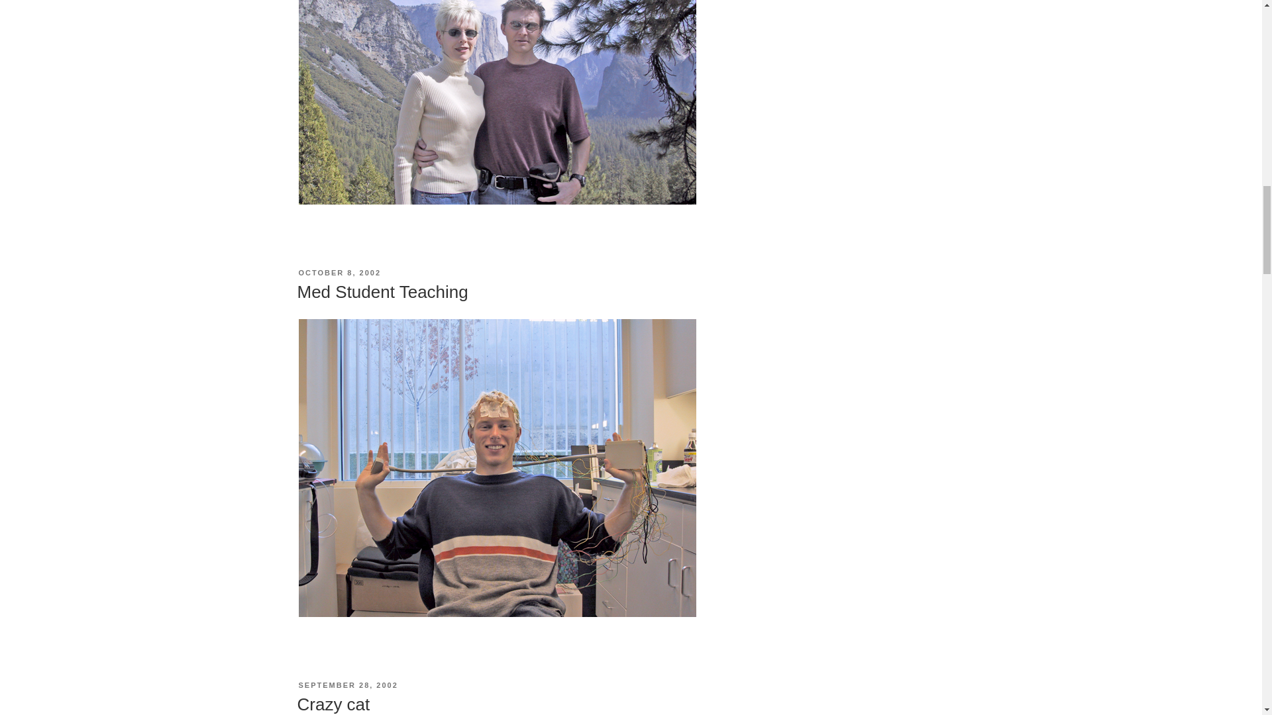 Image resolution: width=1272 pixels, height=715 pixels. Describe the element at coordinates (347, 685) in the screenshot. I see `SEPTEMBER 28, 2002` at that location.